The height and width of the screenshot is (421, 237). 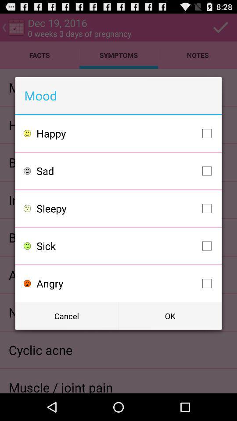 I want to click on choose the item at the bottom, so click(x=126, y=283).